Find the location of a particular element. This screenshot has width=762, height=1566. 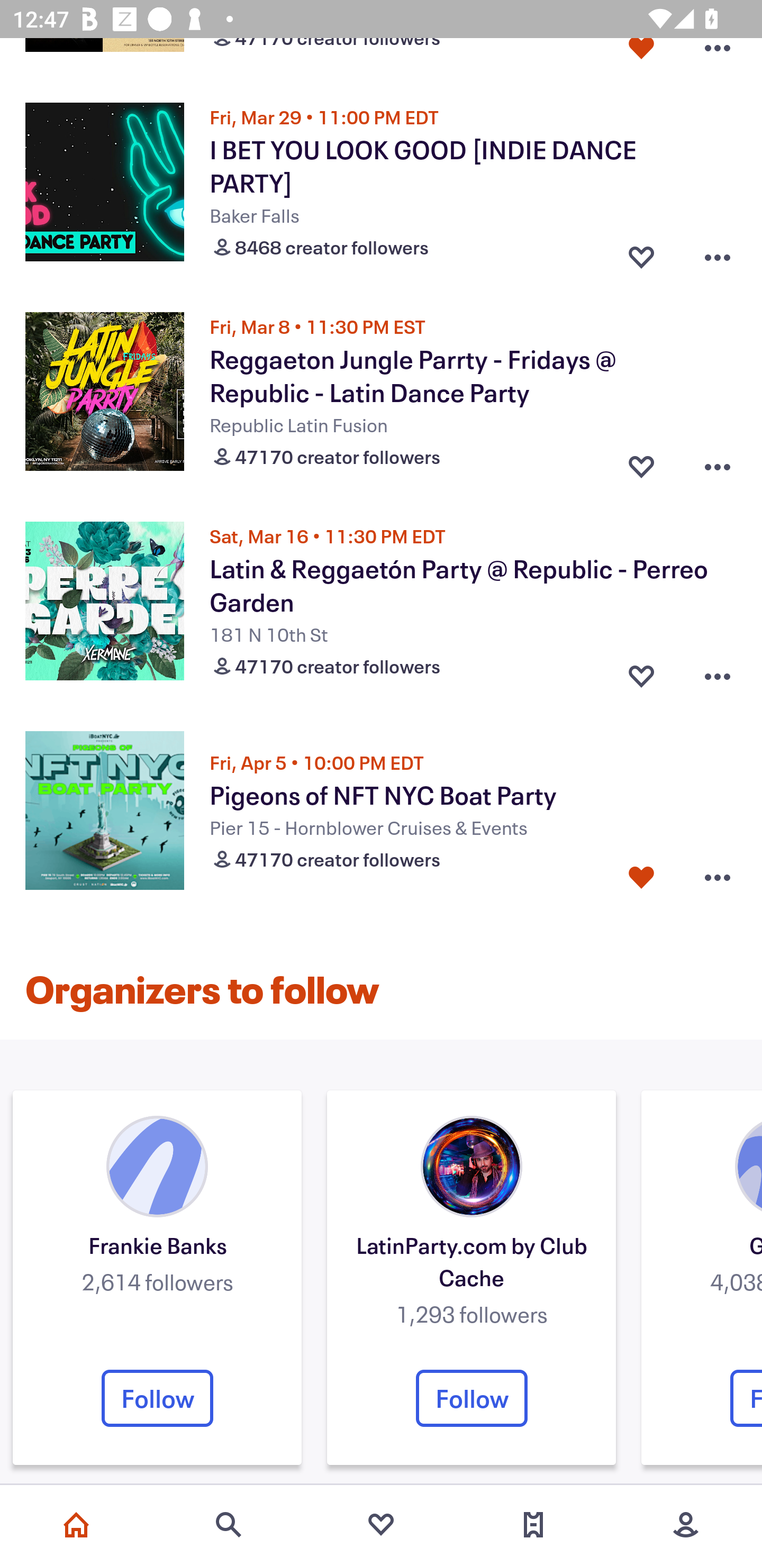

Favorite button is located at coordinates (641, 57).